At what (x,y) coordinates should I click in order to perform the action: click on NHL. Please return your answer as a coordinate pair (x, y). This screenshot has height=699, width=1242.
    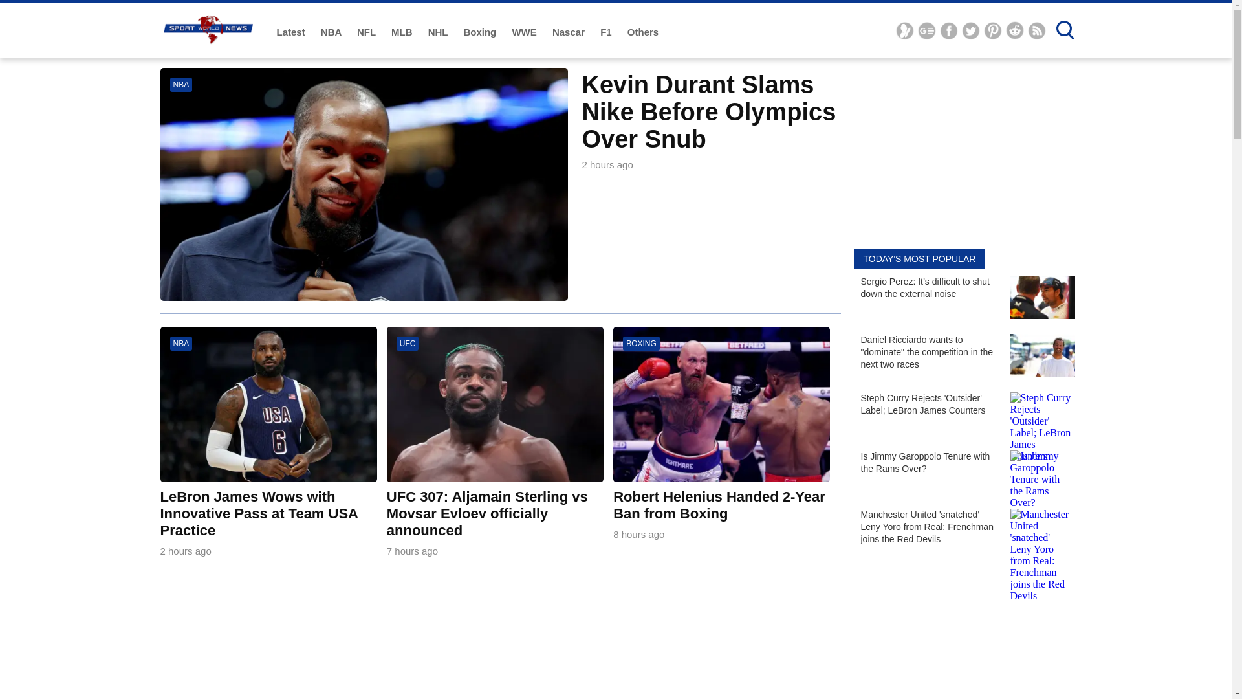
    Looking at the image, I should click on (439, 32).